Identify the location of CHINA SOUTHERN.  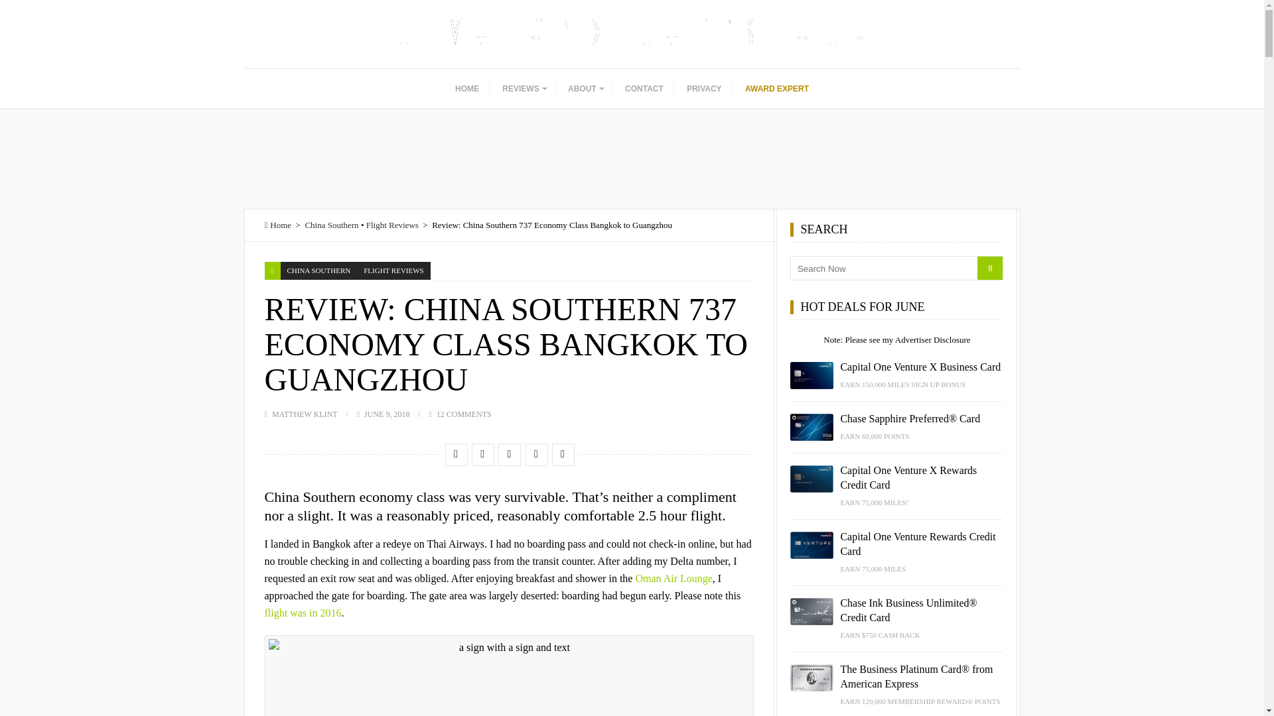
(318, 270).